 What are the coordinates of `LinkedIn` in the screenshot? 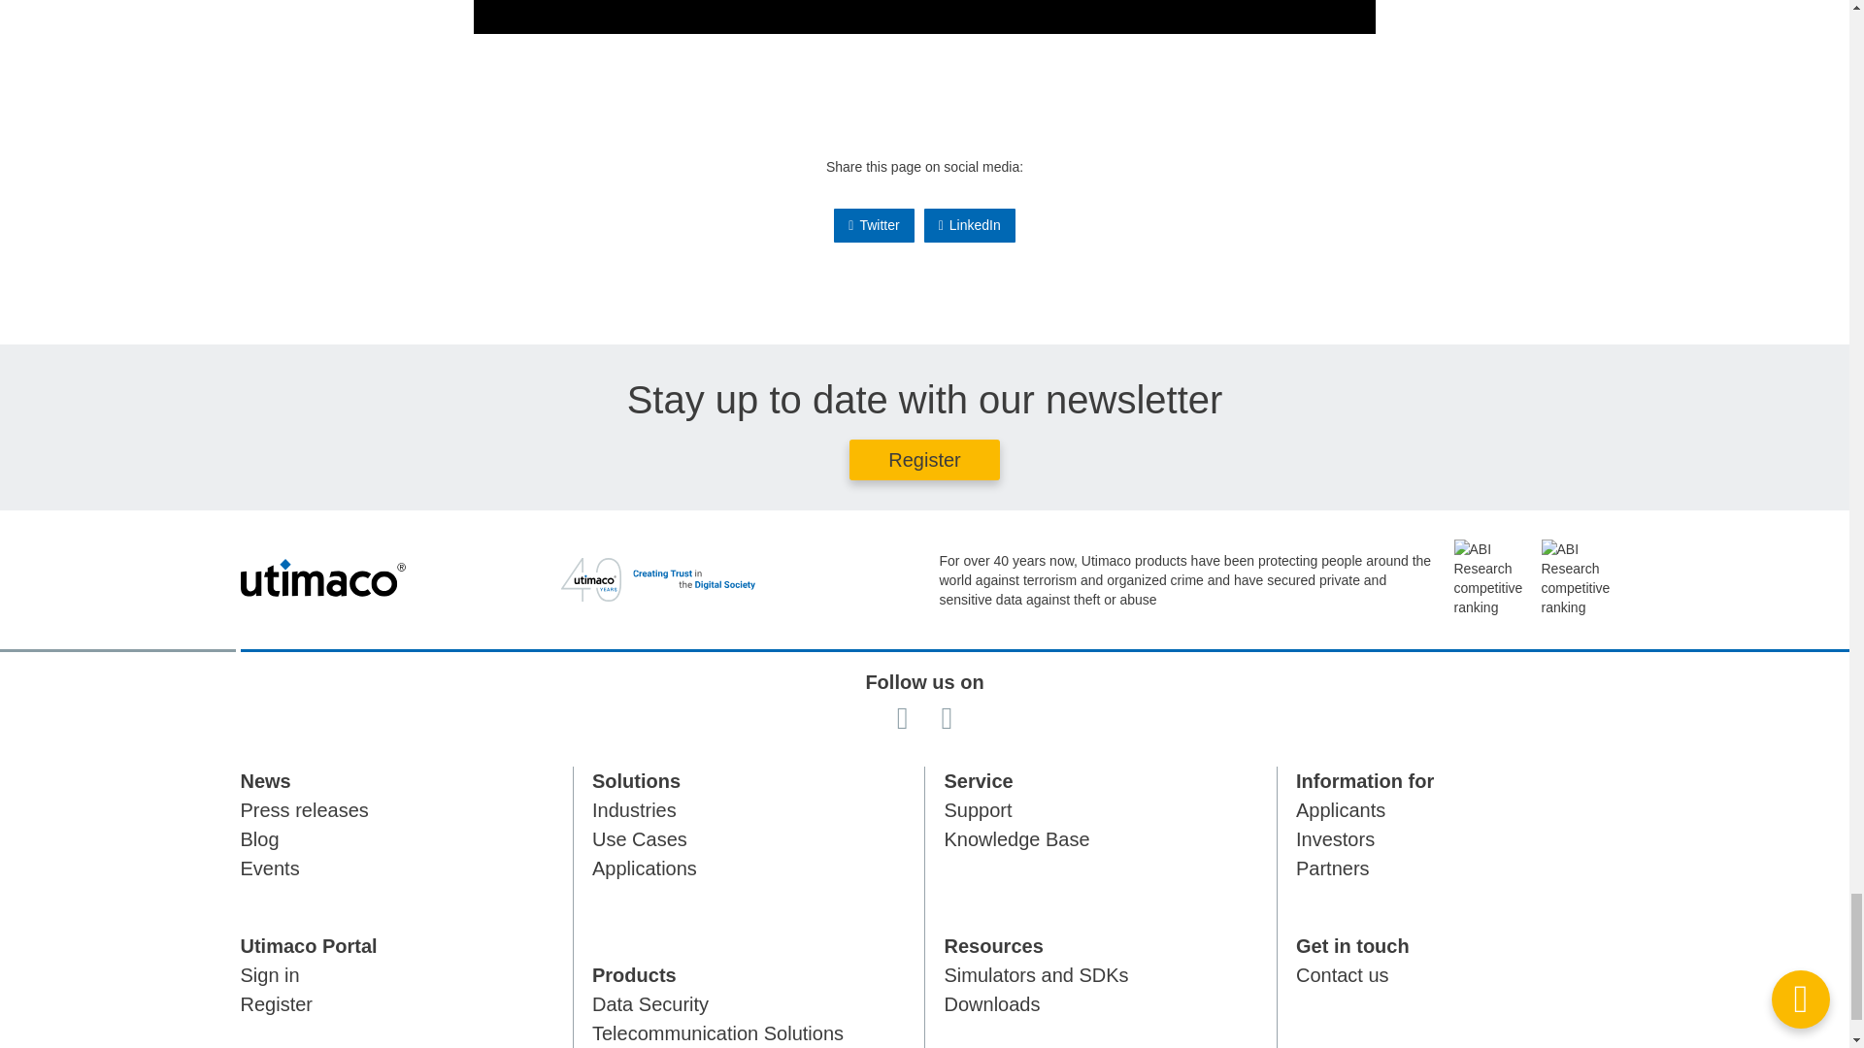 It's located at (970, 225).